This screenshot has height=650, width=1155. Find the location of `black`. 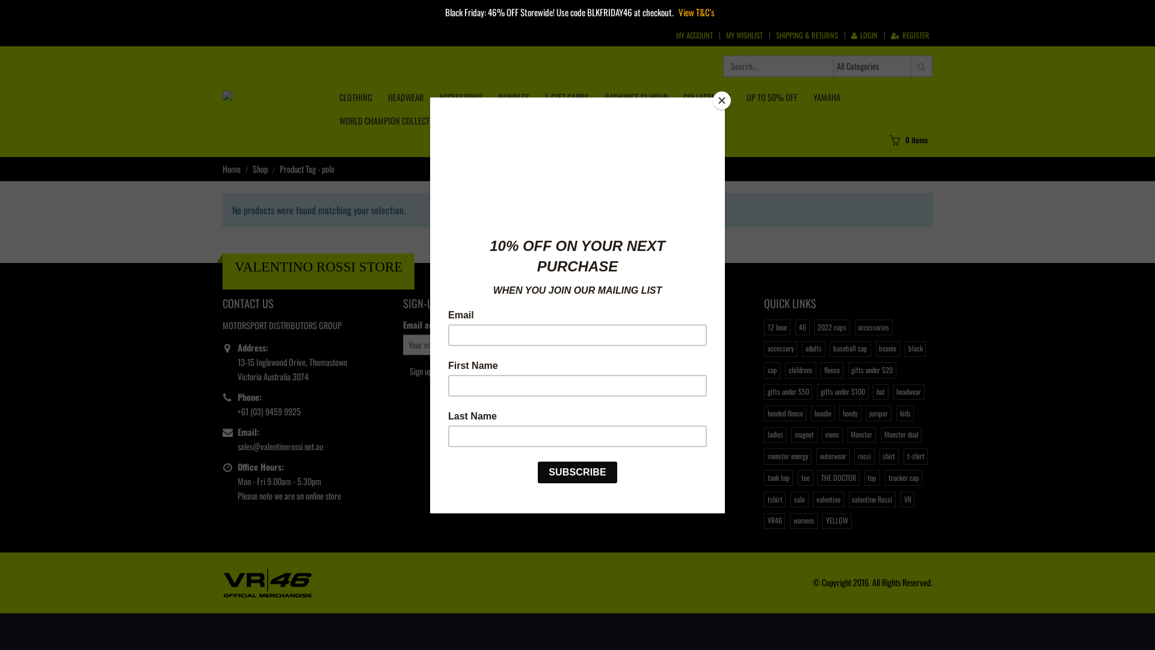

black is located at coordinates (916, 349).